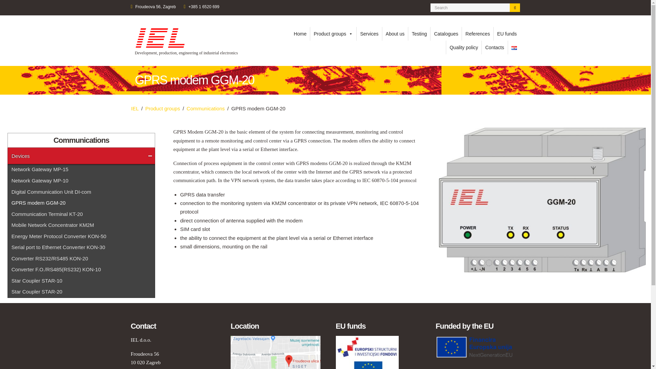  Describe the element at coordinates (78, 169) in the screenshot. I see `Network Gateway MP-15` at that location.